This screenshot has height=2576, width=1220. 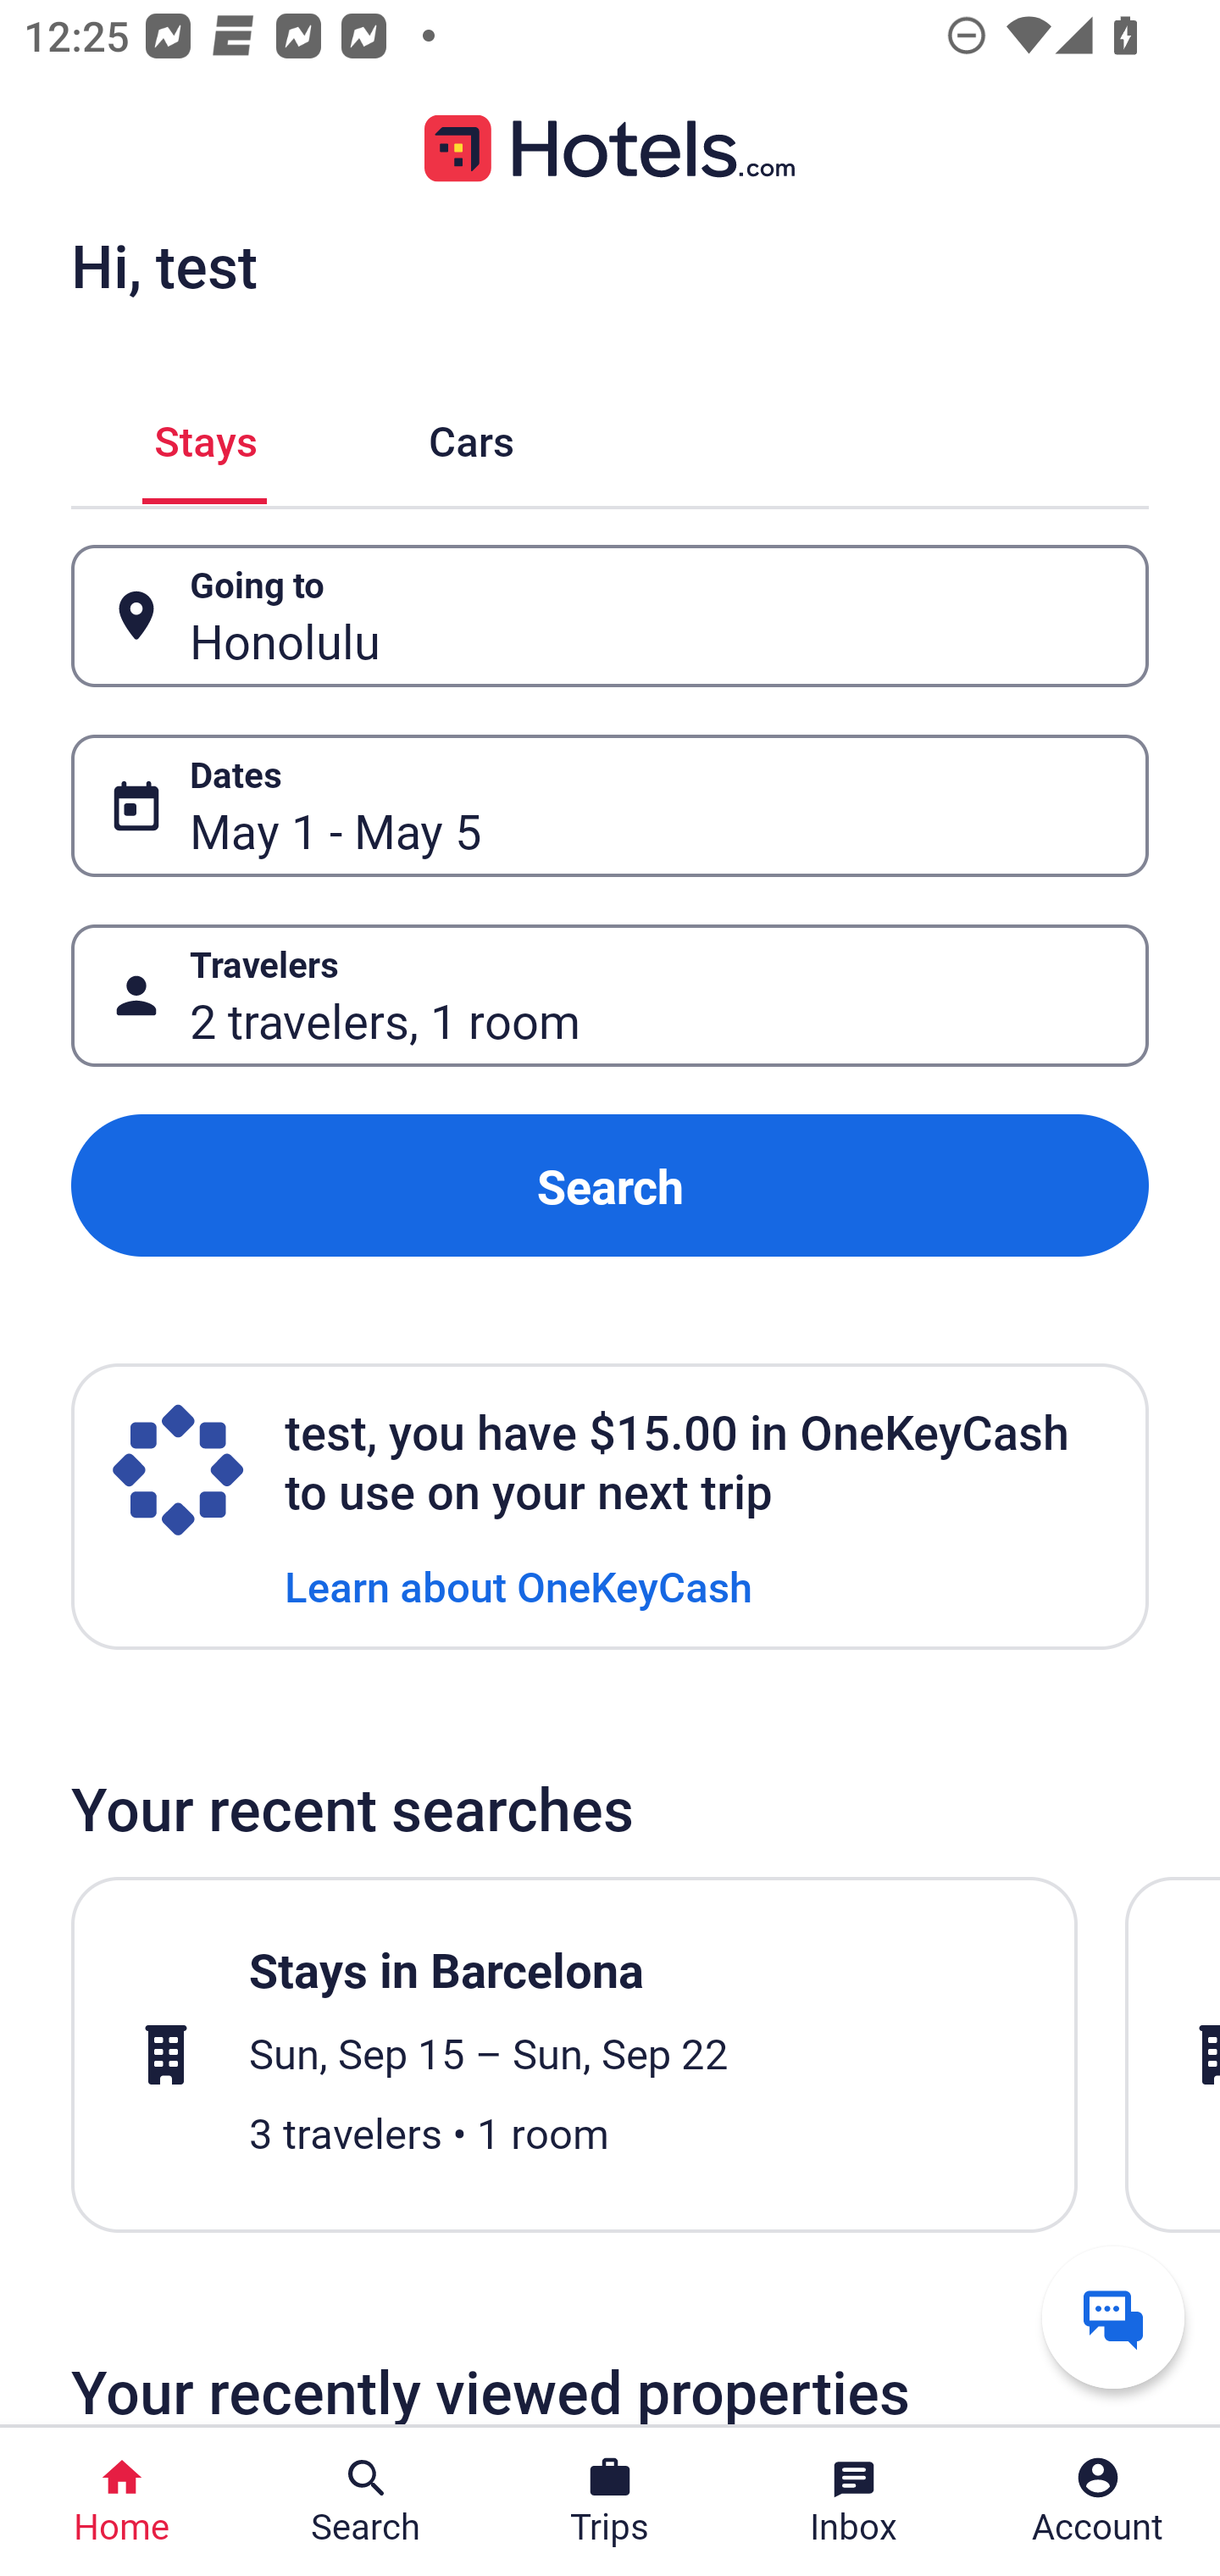 What do you see at coordinates (1098, 2501) in the screenshot?
I see `Account Profile. Button` at bounding box center [1098, 2501].